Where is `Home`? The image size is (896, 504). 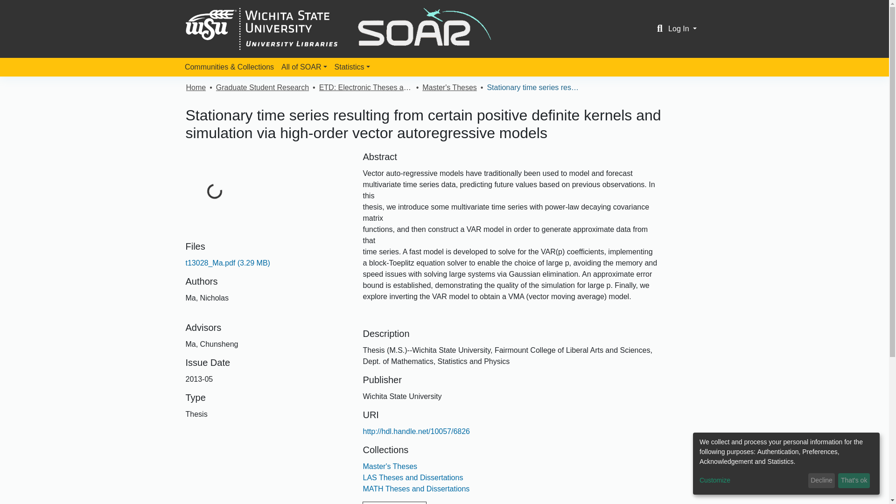 Home is located at coordinates (196, 88).